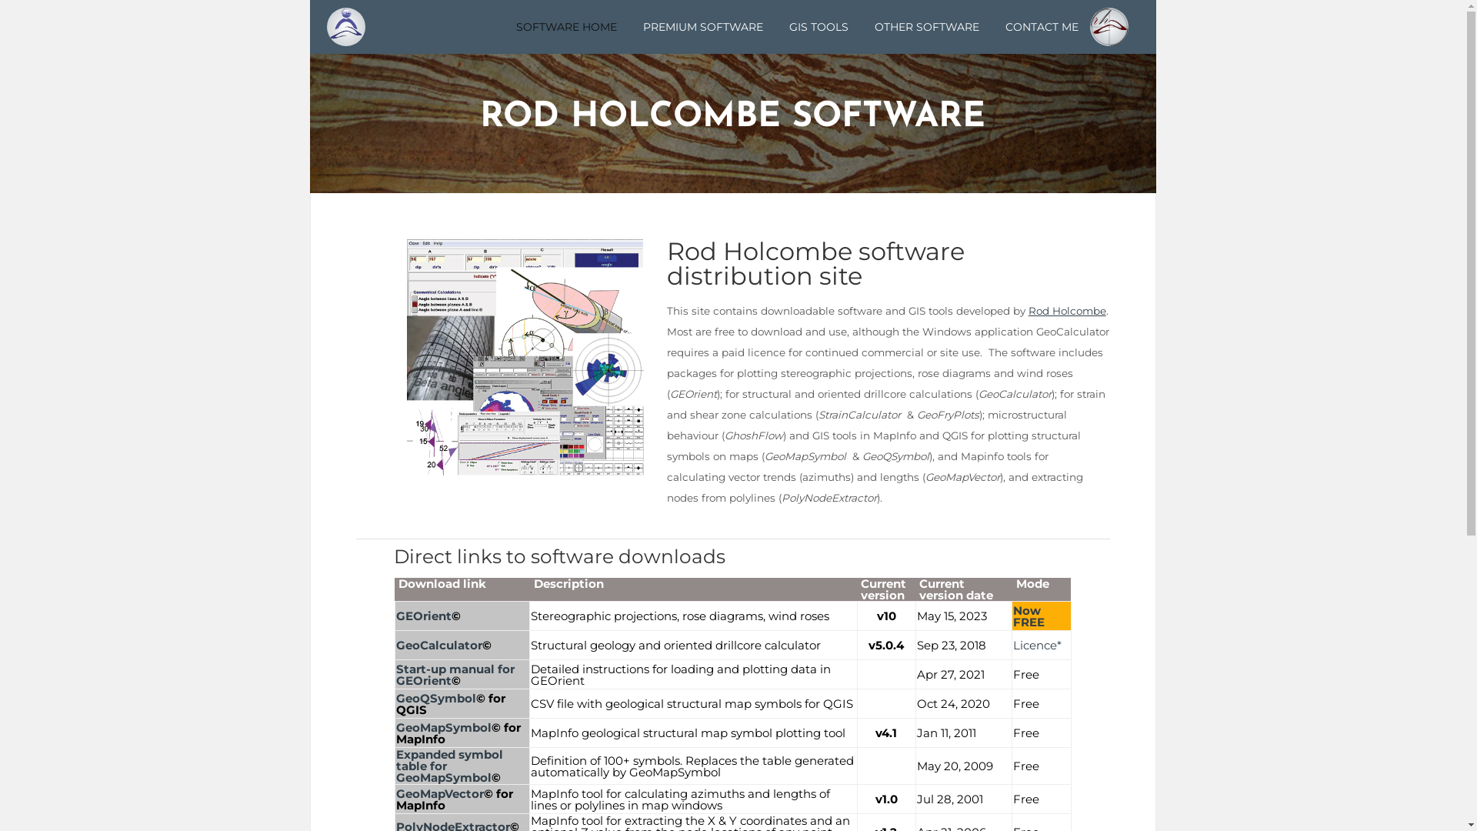 This screenshot has width=1477, height=831. I want to click on Link to HCOVGlobal.., so click(346, 27).